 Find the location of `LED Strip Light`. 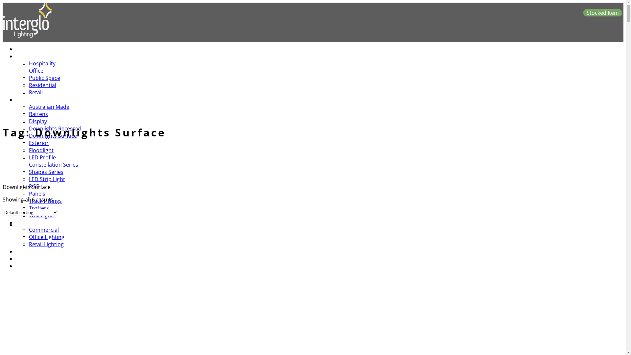

LED Strip Light is located at coordinates (47, 179).